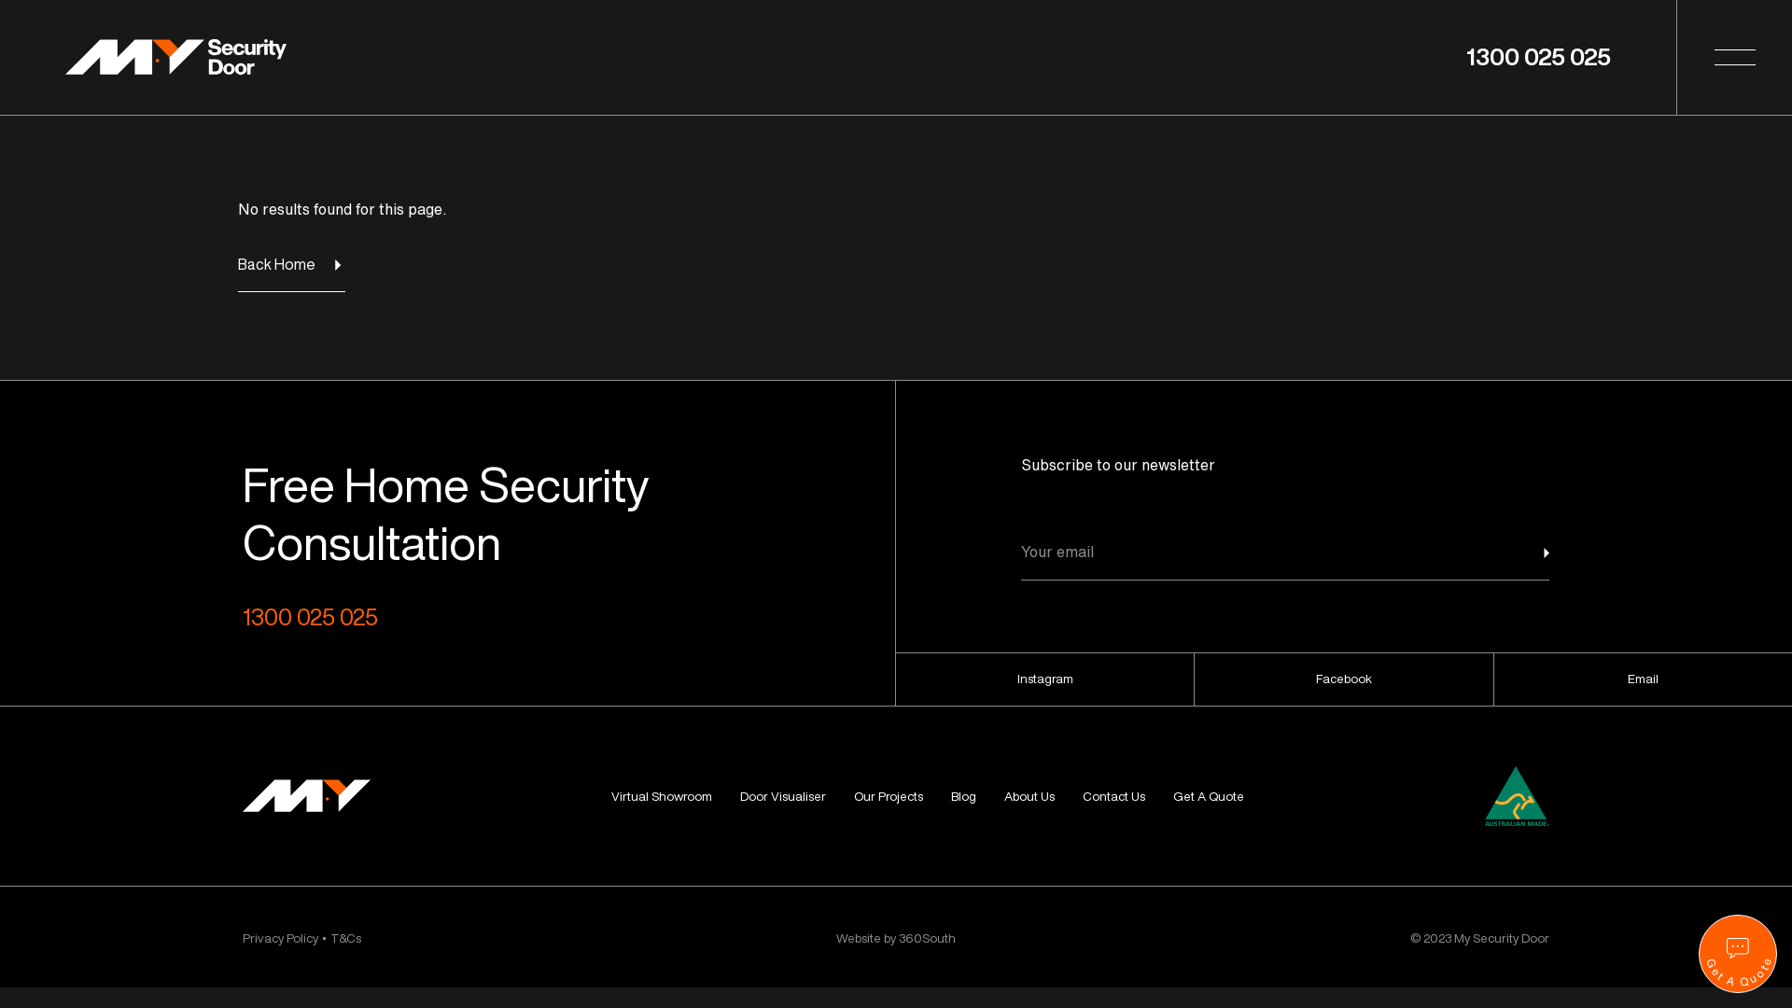 This screenshot has height=1008, width=1792. What do you see at coordinates (451, 616) in the screenshot?
I see `1300 025 025` at bounding box center [451, 616].